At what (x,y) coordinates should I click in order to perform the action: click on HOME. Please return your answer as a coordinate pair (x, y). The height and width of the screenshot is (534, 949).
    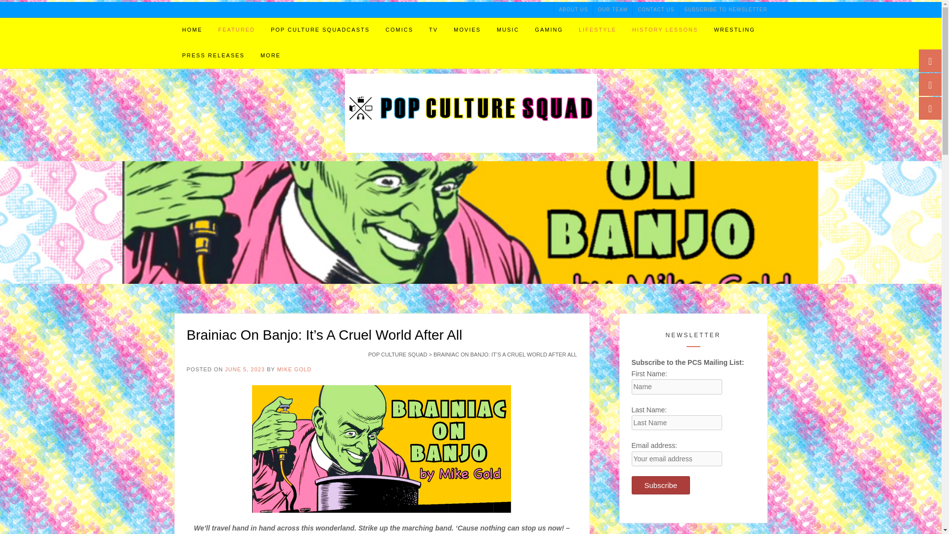
    Looking at the image, I should click on (192, 30).